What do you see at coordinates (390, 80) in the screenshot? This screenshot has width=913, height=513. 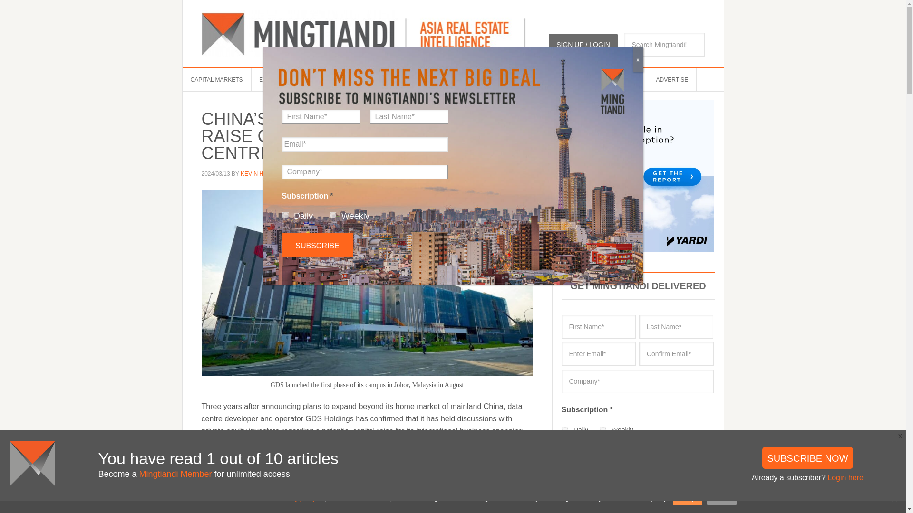 I see `LOGISTICS` at bounding box center [390, 80].